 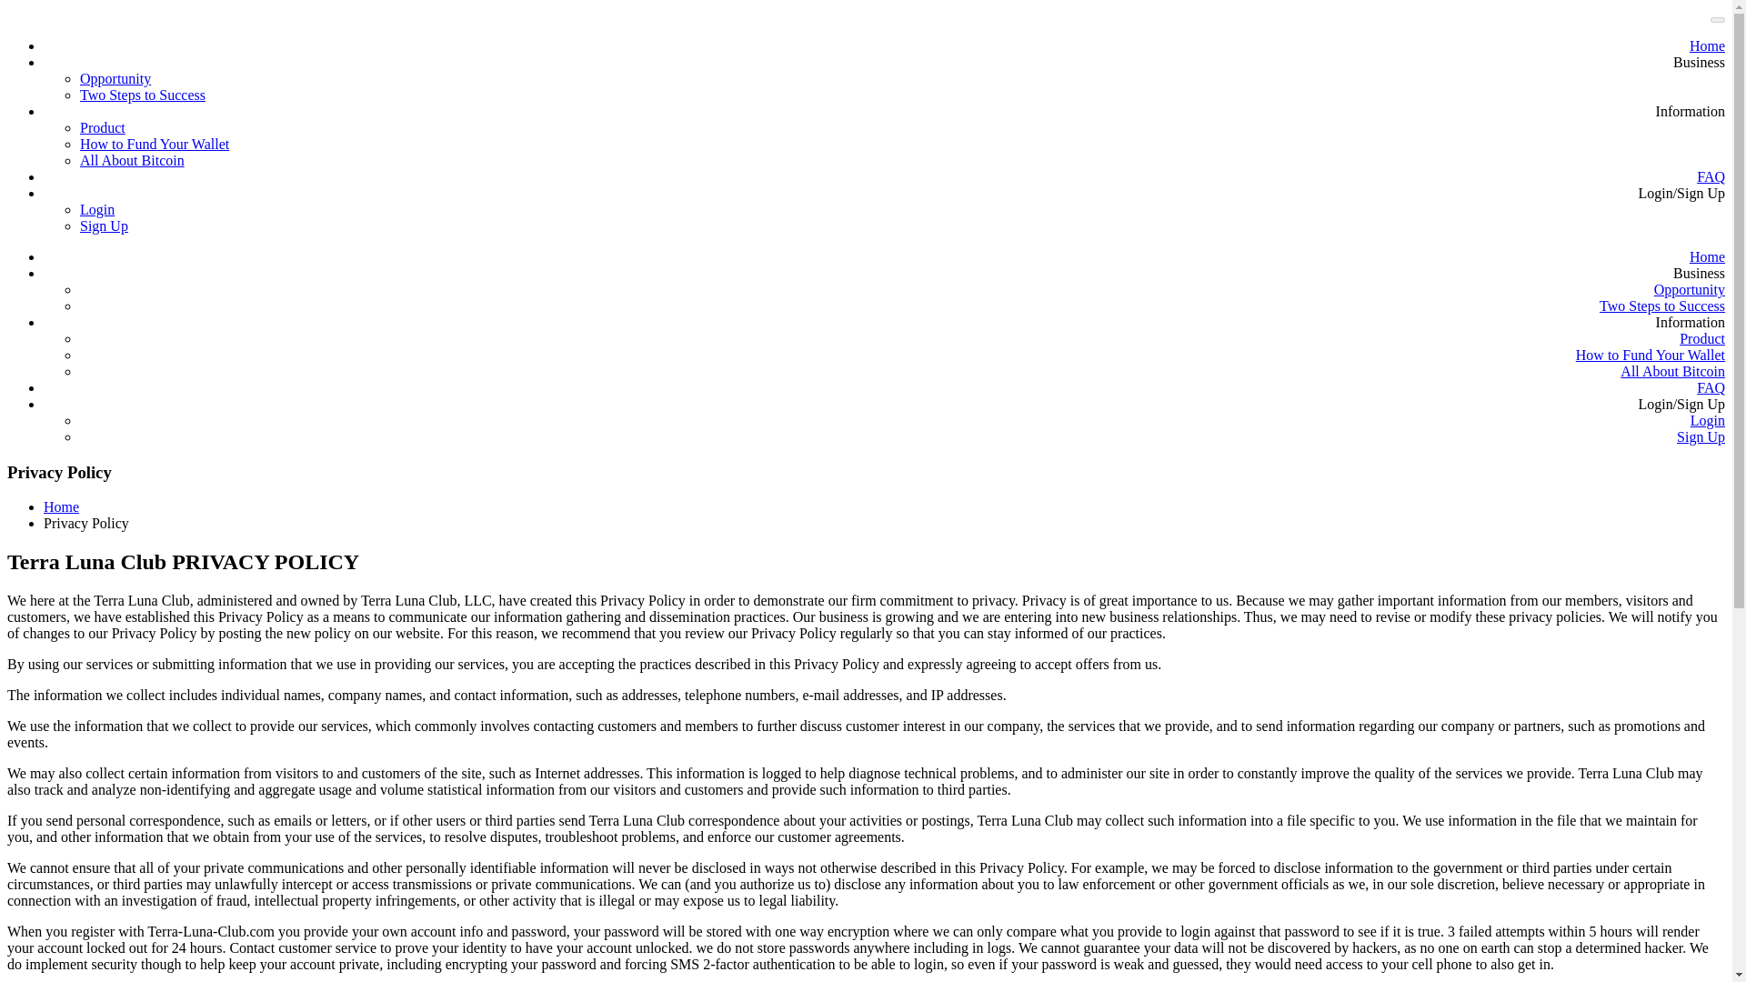 I want to click on Product, so click(x=103, y=127).